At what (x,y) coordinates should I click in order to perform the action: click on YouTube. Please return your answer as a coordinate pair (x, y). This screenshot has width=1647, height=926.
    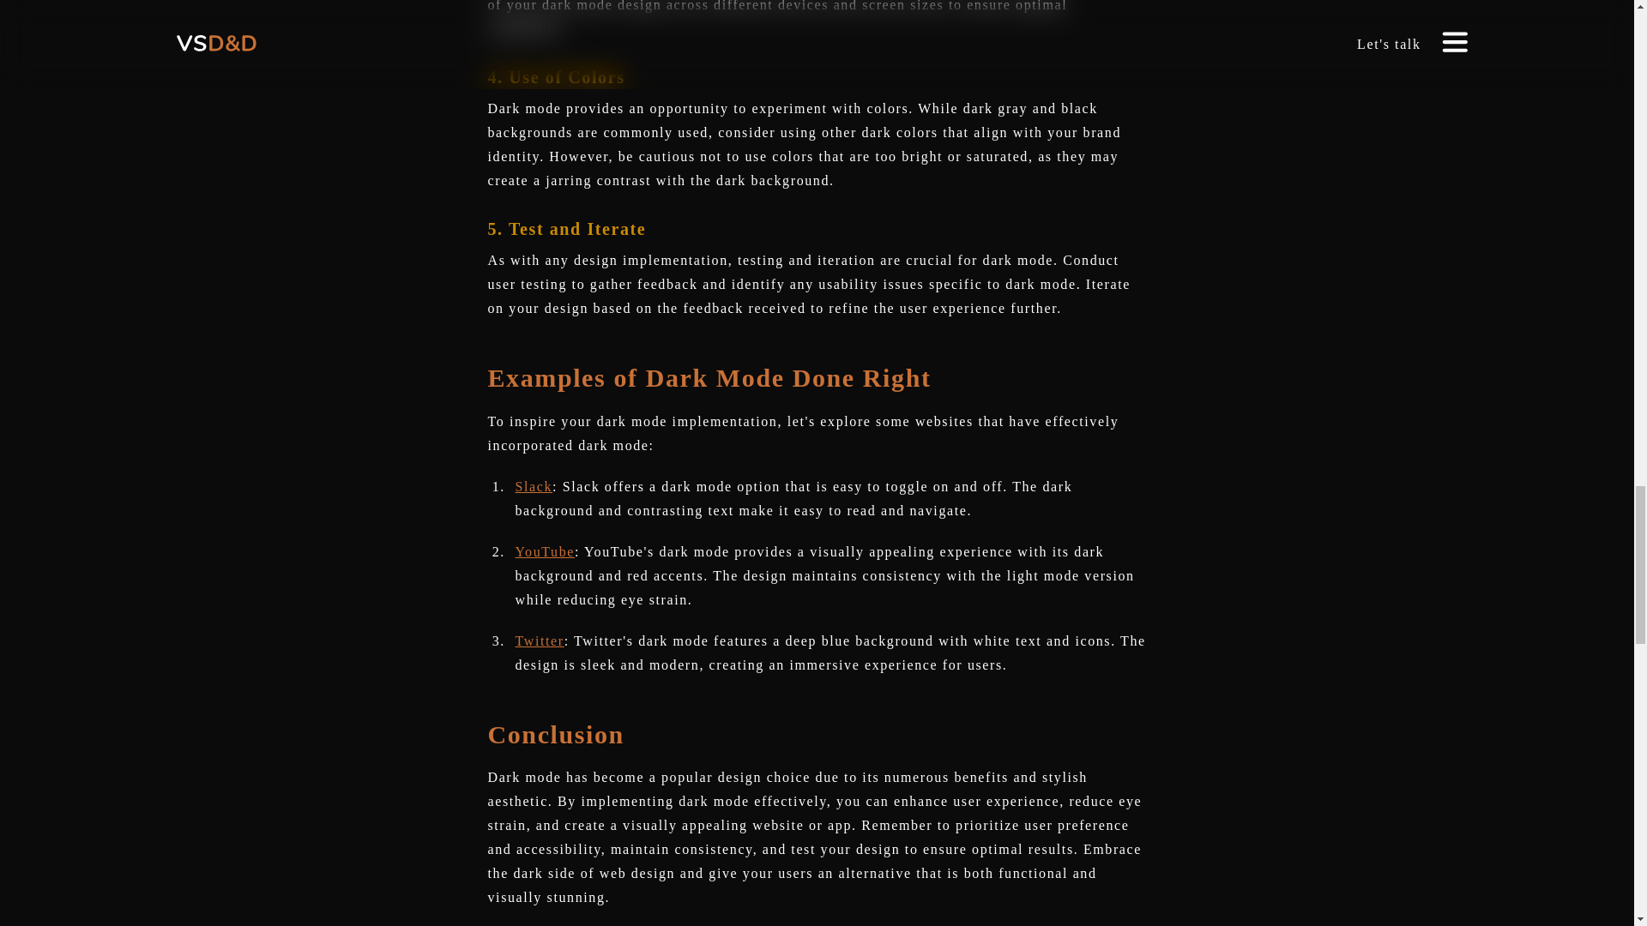
    Looking at the image, I should click on (544, 552).